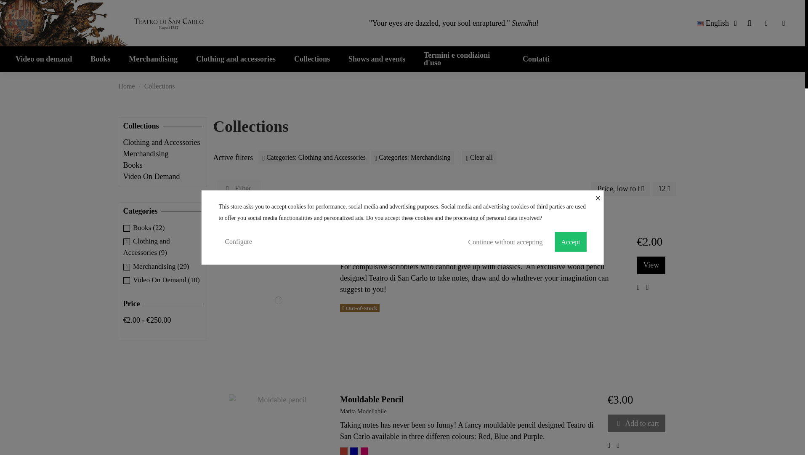 Image resolution: width=808 pixels, height=455 pixels. What do you see at coordinates (100, 59) in the screenshot?
I see `Books` at bounding box center [100, 59].